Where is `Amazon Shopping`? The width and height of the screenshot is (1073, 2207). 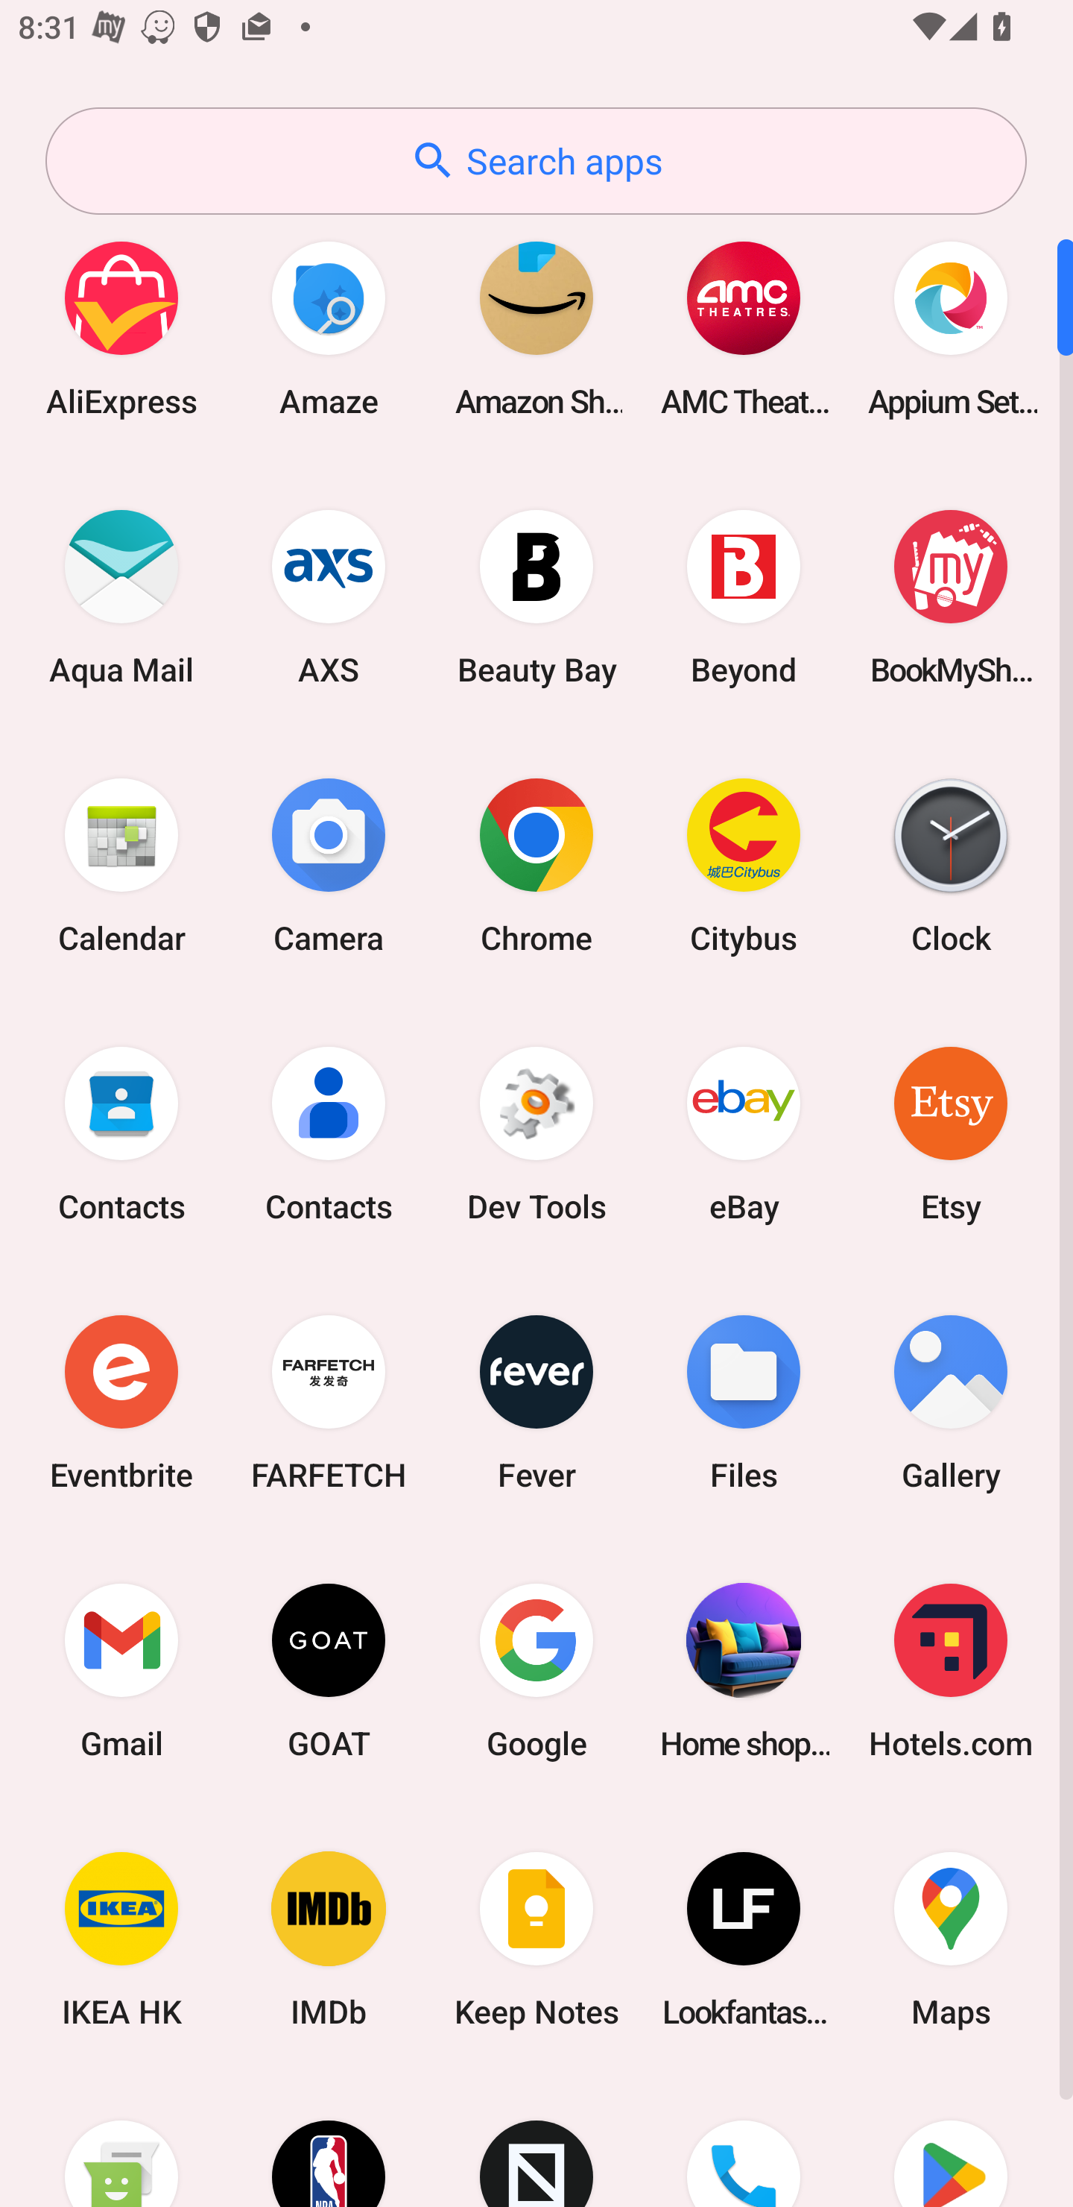 Amazon Shopping is located at coordinates (536, 328).